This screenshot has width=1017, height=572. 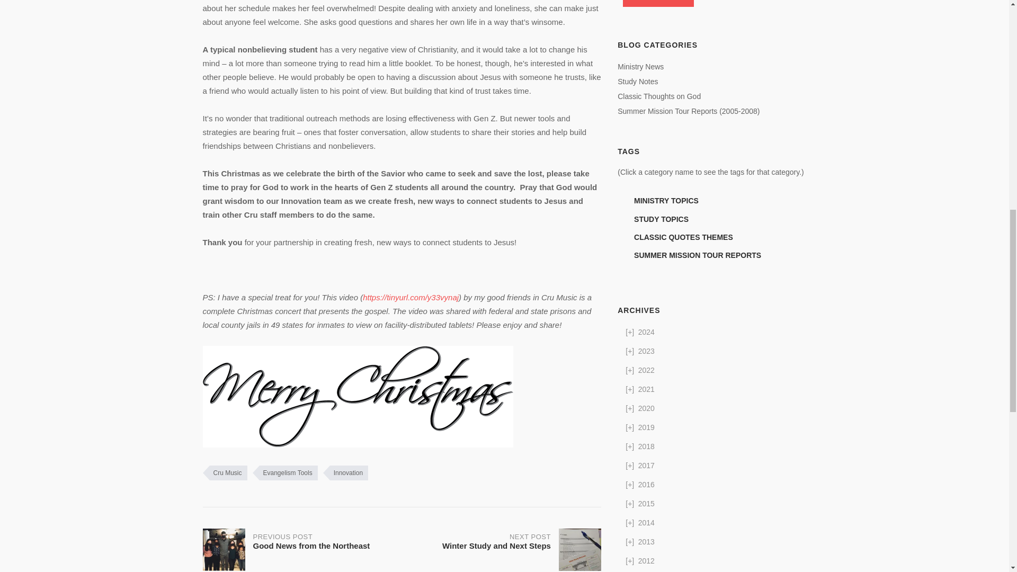 What do you see at coordinates (640, 66) in the screenshot?
I see `Ministry News` at bounding box center [640, 66].